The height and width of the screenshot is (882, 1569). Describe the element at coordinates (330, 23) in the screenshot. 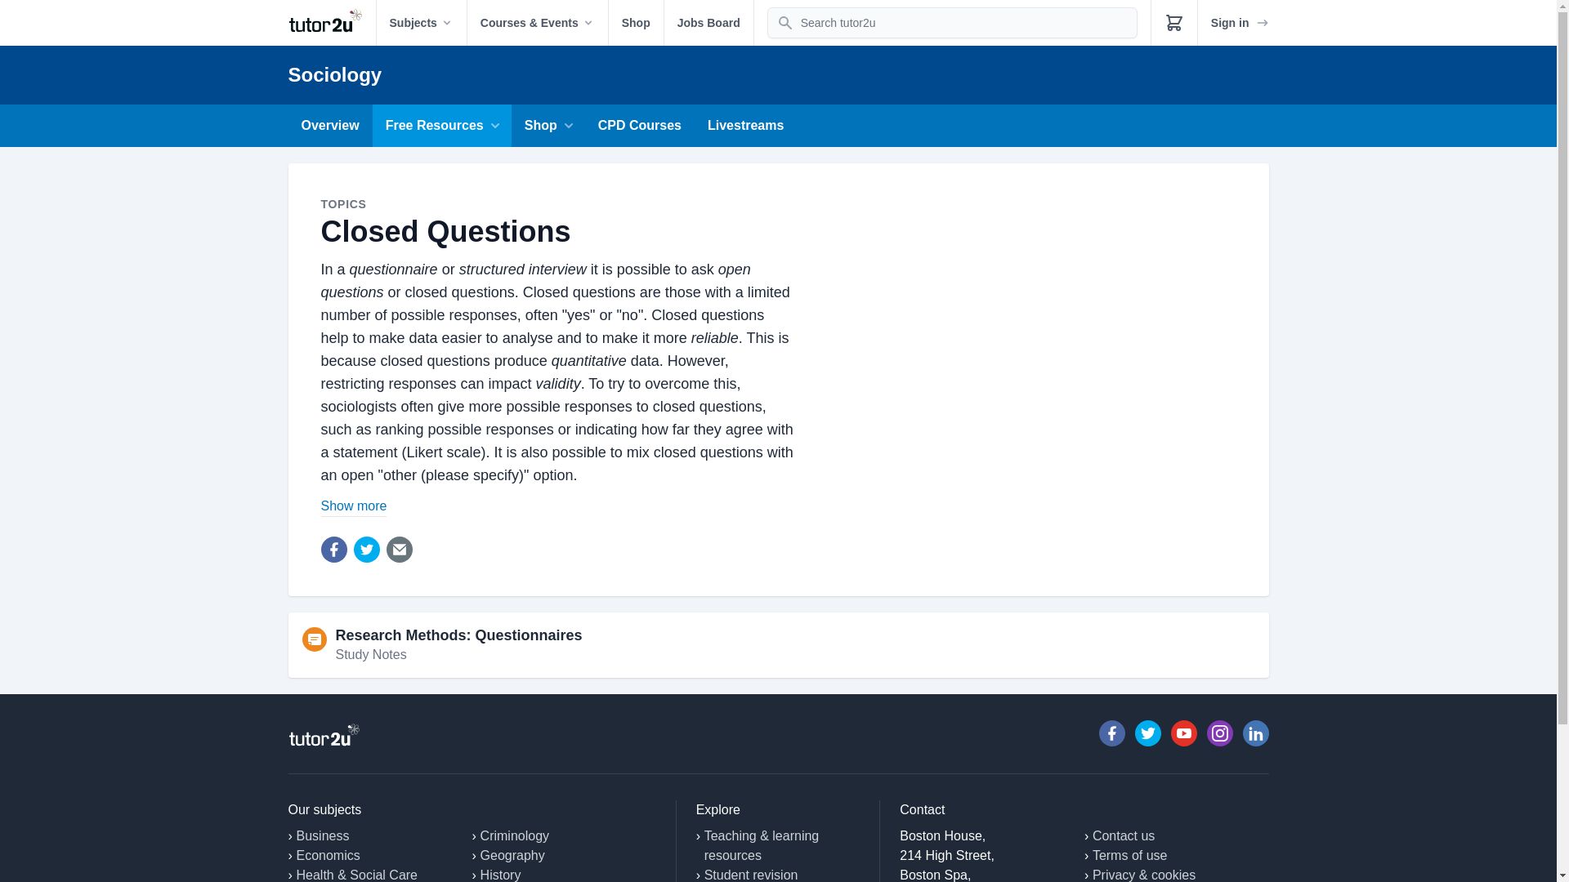

I see `tutor2u` at that location.